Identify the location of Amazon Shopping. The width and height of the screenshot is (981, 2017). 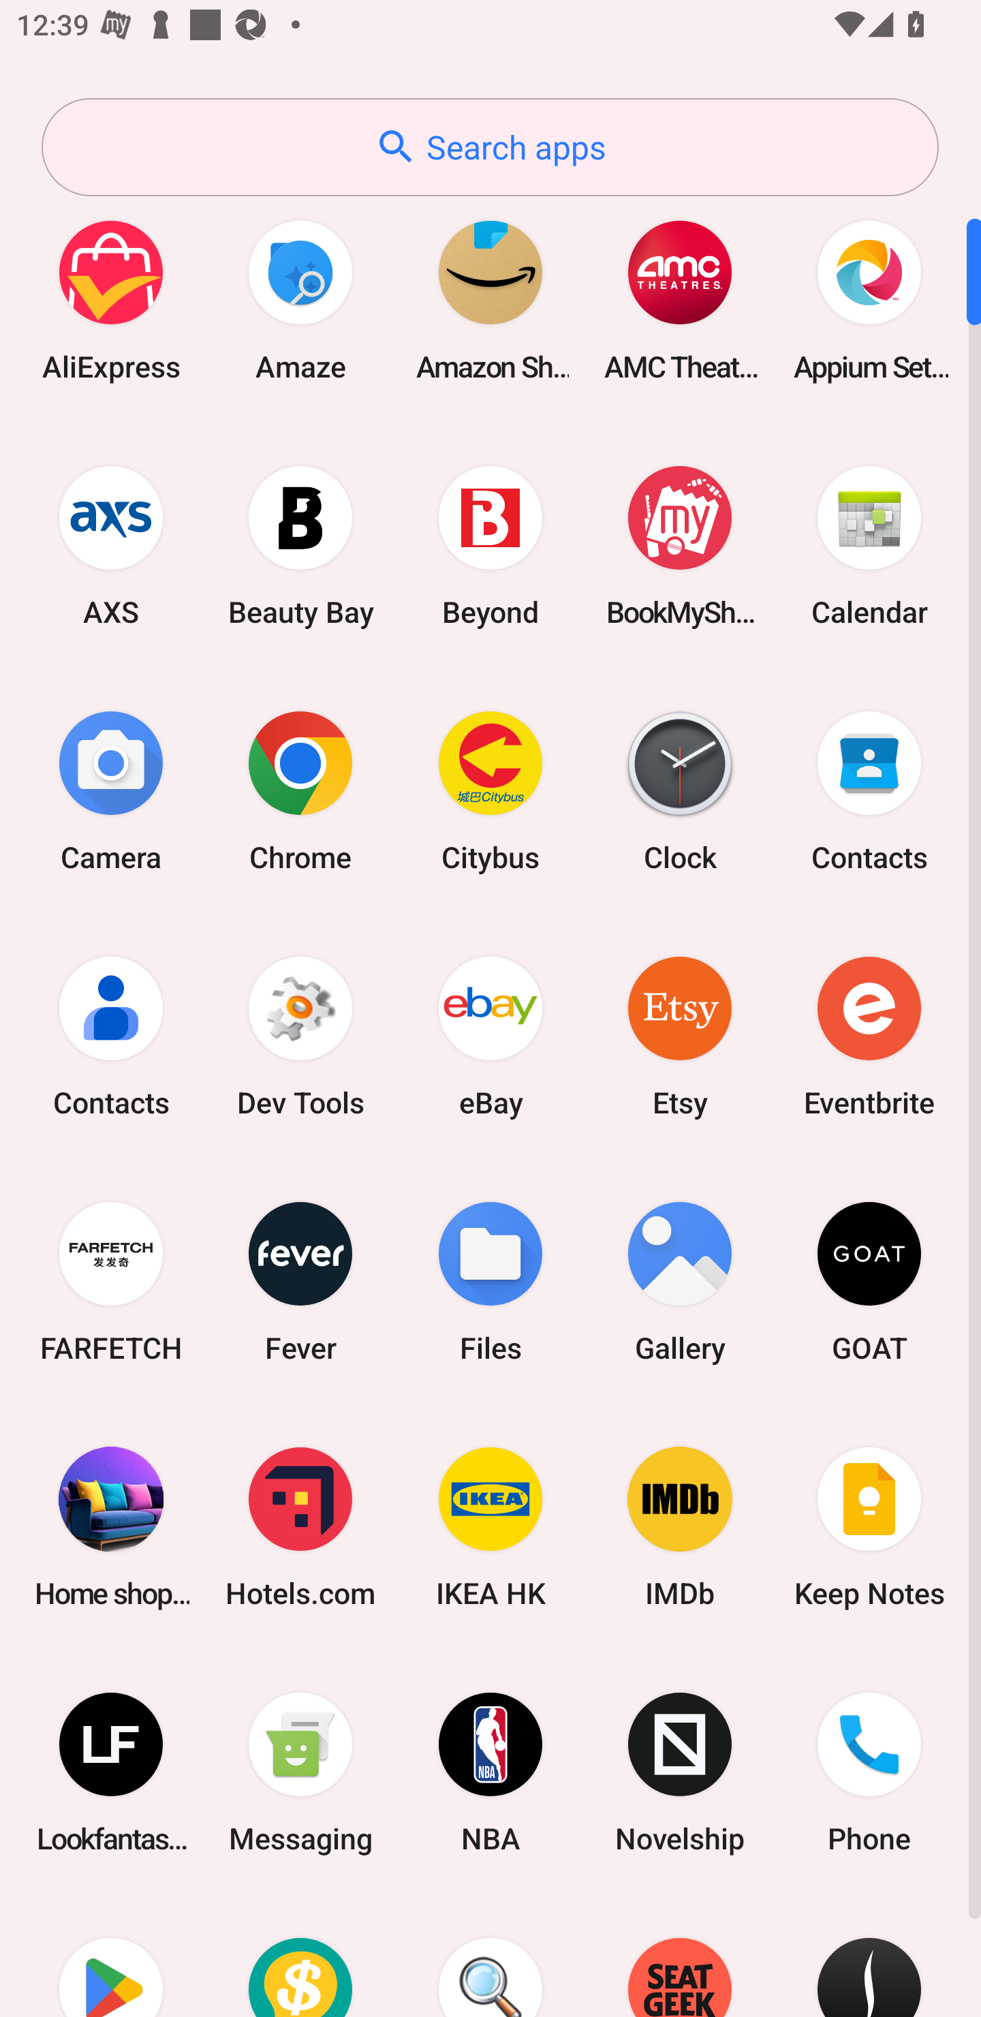
(490, 300).